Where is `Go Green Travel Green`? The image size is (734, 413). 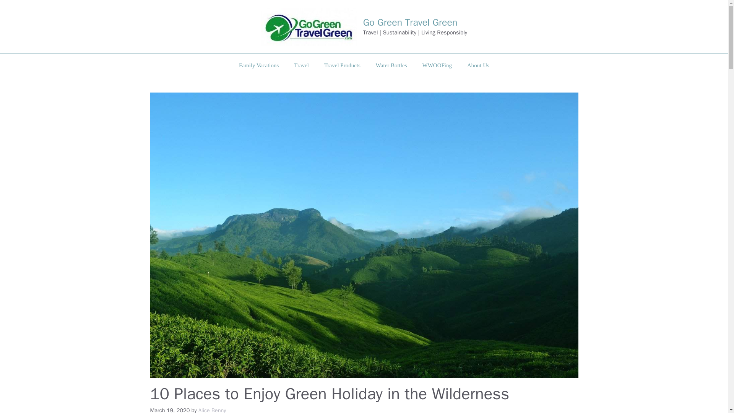 Go Green Travel Green is located at coordinates (410, 22).